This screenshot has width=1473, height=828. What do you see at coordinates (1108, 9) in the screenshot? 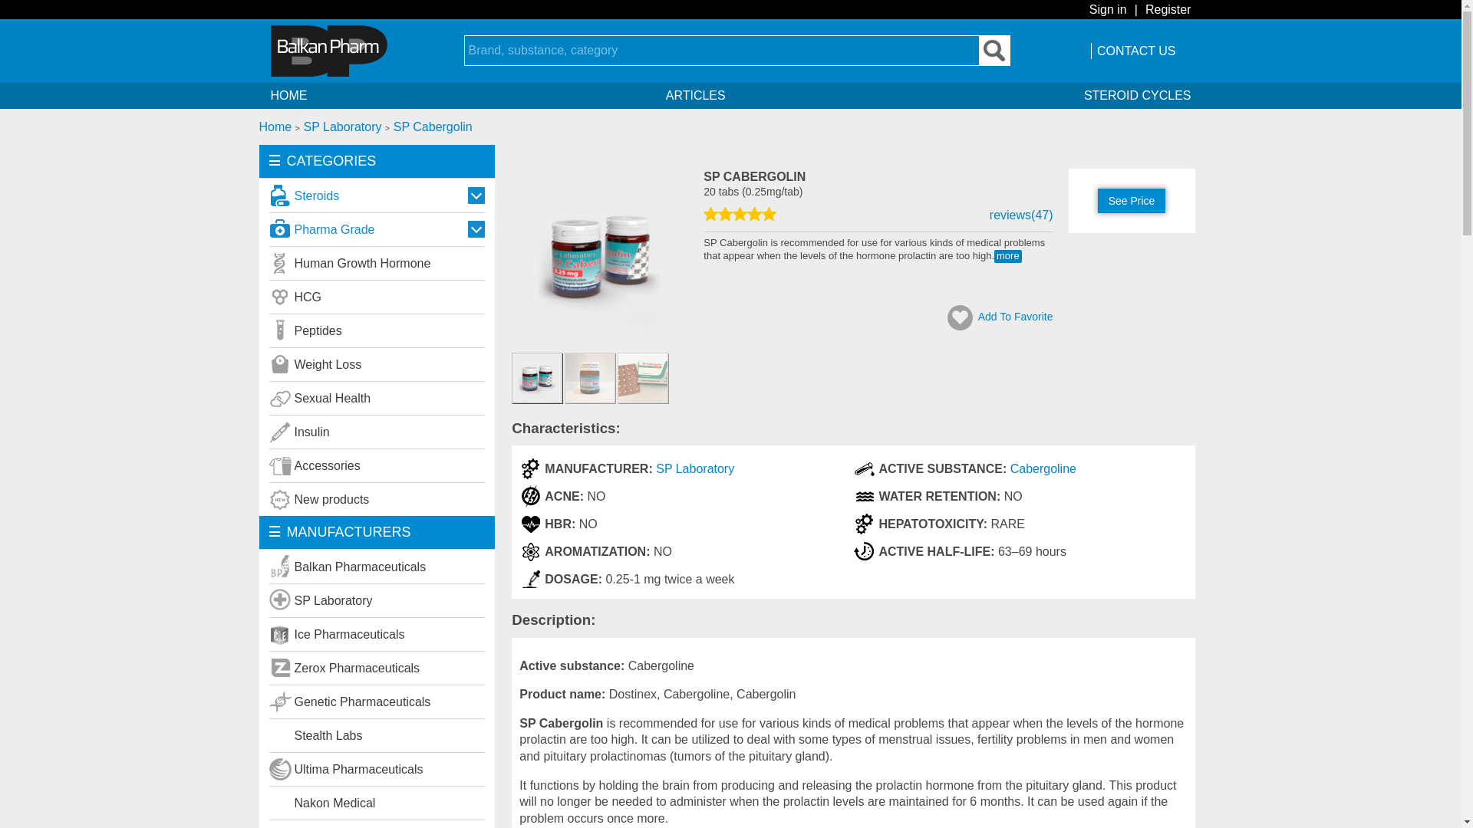
I see `Sign in` at bounding box center [1108, 9].